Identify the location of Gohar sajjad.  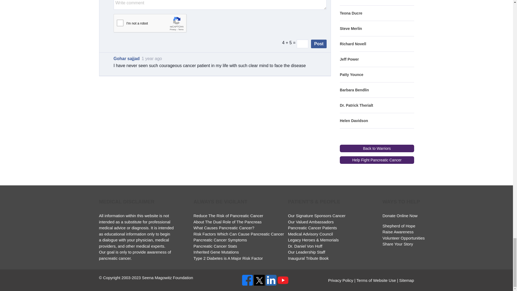
(127, 58).